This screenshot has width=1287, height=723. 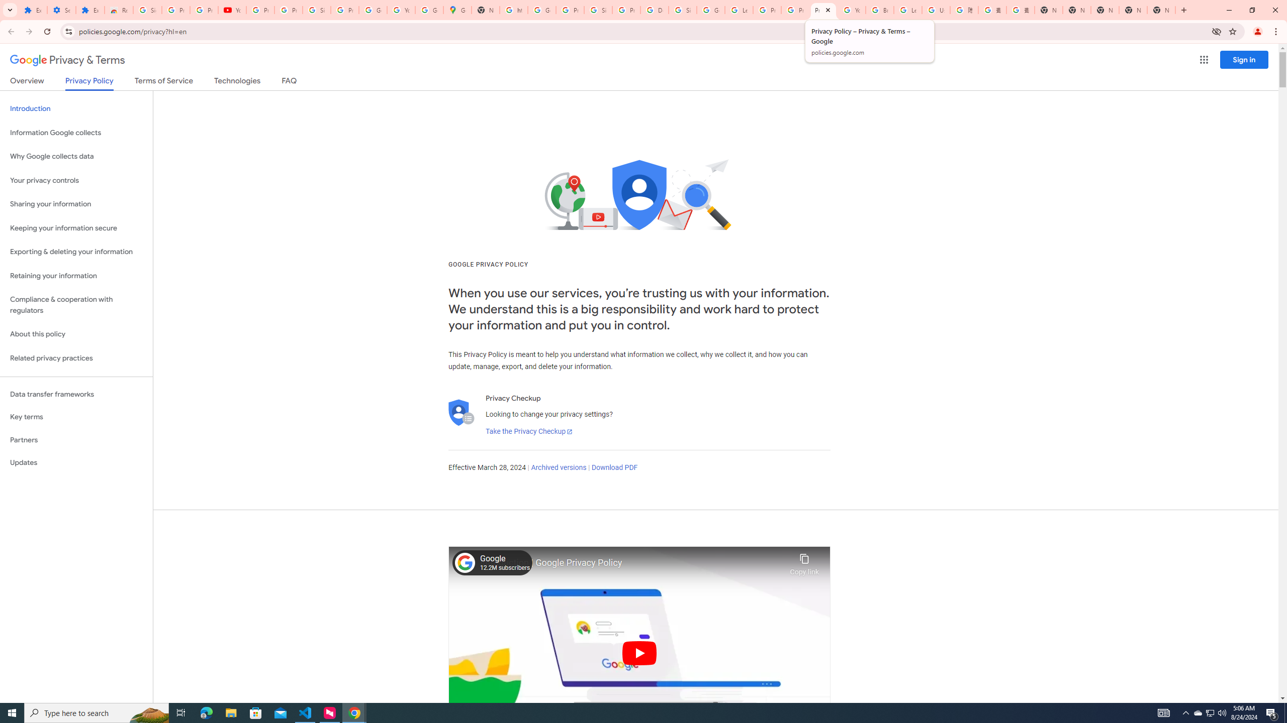 What do you see at coordinates (317, 10) in the screenshot?
I see `Sign in - Google Accounts` at bounding box center [317, 10].